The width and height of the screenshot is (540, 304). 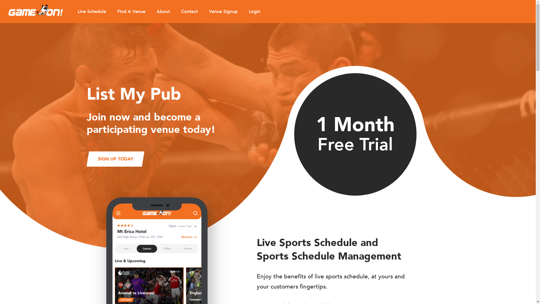 What do you see at coordinates (255, 12) in the screenshot?
I see `Login` at bounding box center [255, 12].